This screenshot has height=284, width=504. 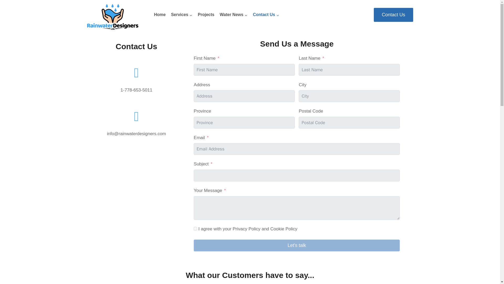 I want to click on Contact Us, so click(x=393, y=15).